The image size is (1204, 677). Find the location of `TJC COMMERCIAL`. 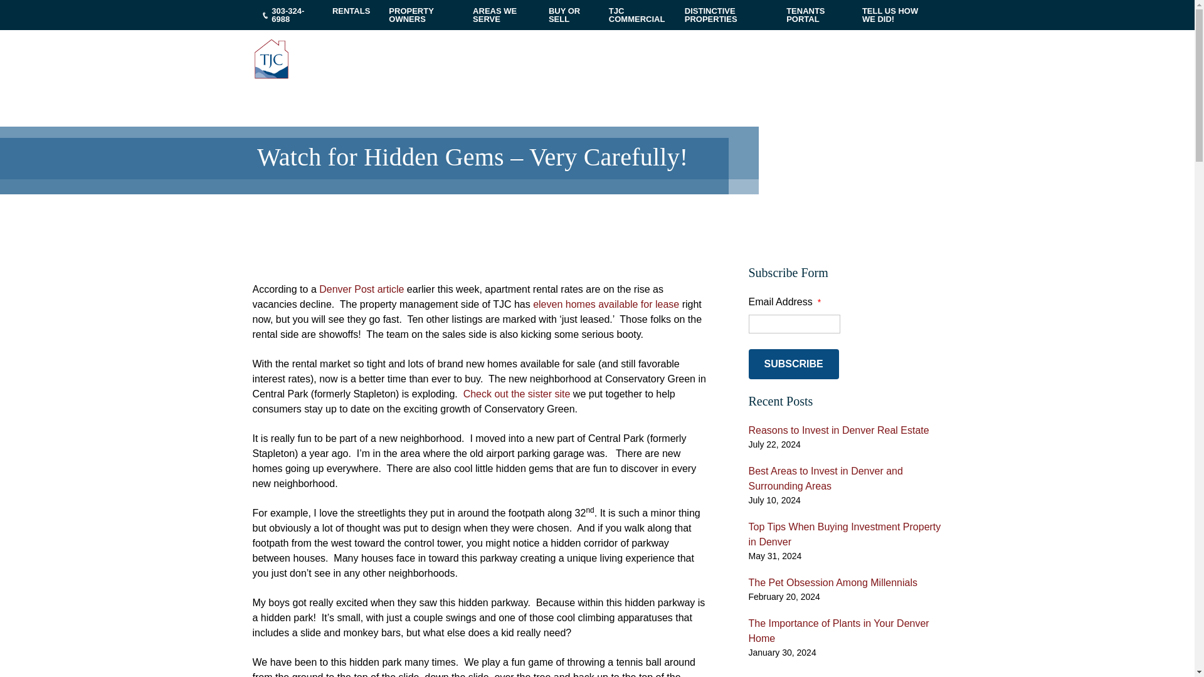

TJC COMMERCIAL is located at coordinates (637, 15).